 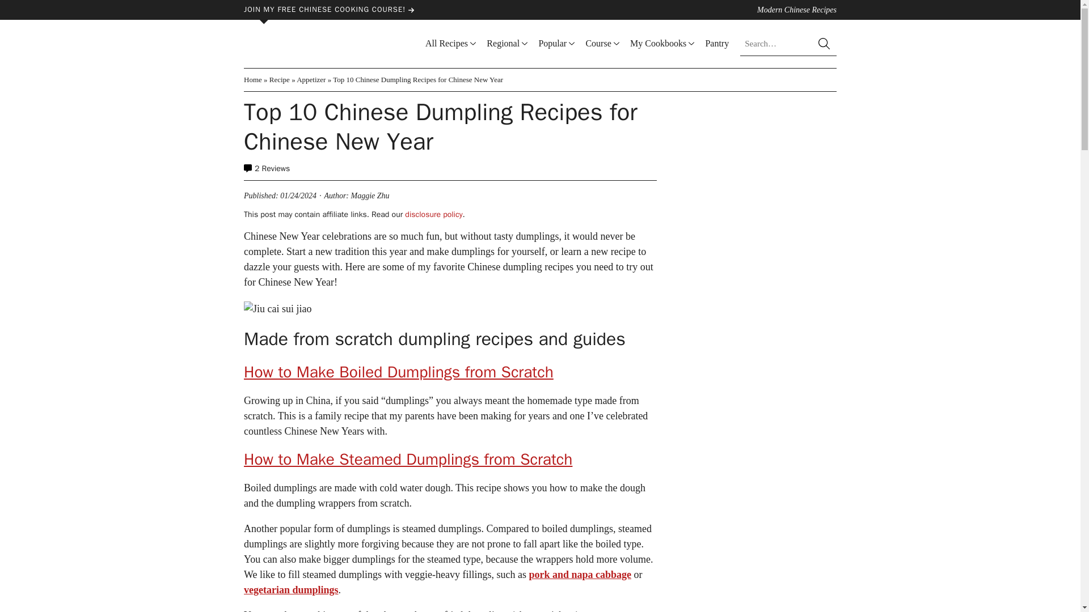 I want to click on All Recipes, so click(x=447, y=44).